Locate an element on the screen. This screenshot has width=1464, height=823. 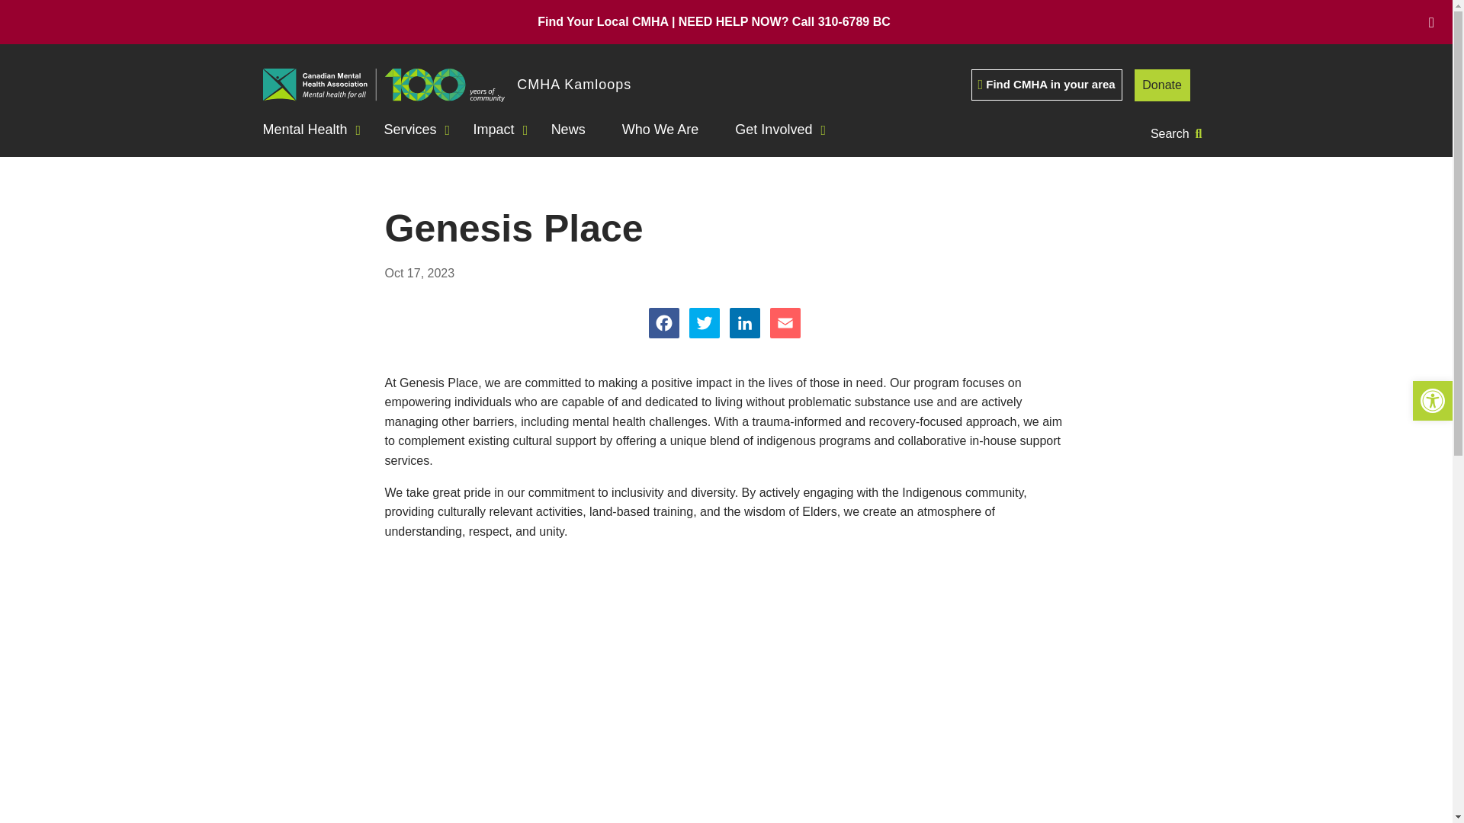
Who We Are is located at coordinates (666, 130).